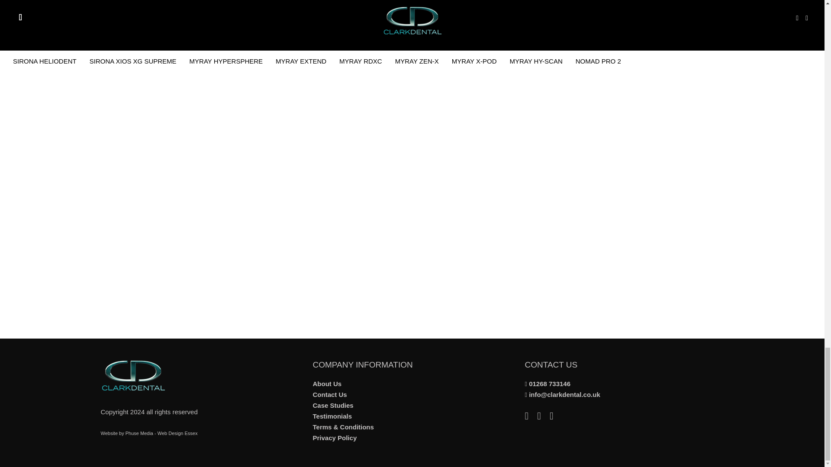 This screenshot has height=467, width=831. I want to click on Linkedin, so click(531, 417).